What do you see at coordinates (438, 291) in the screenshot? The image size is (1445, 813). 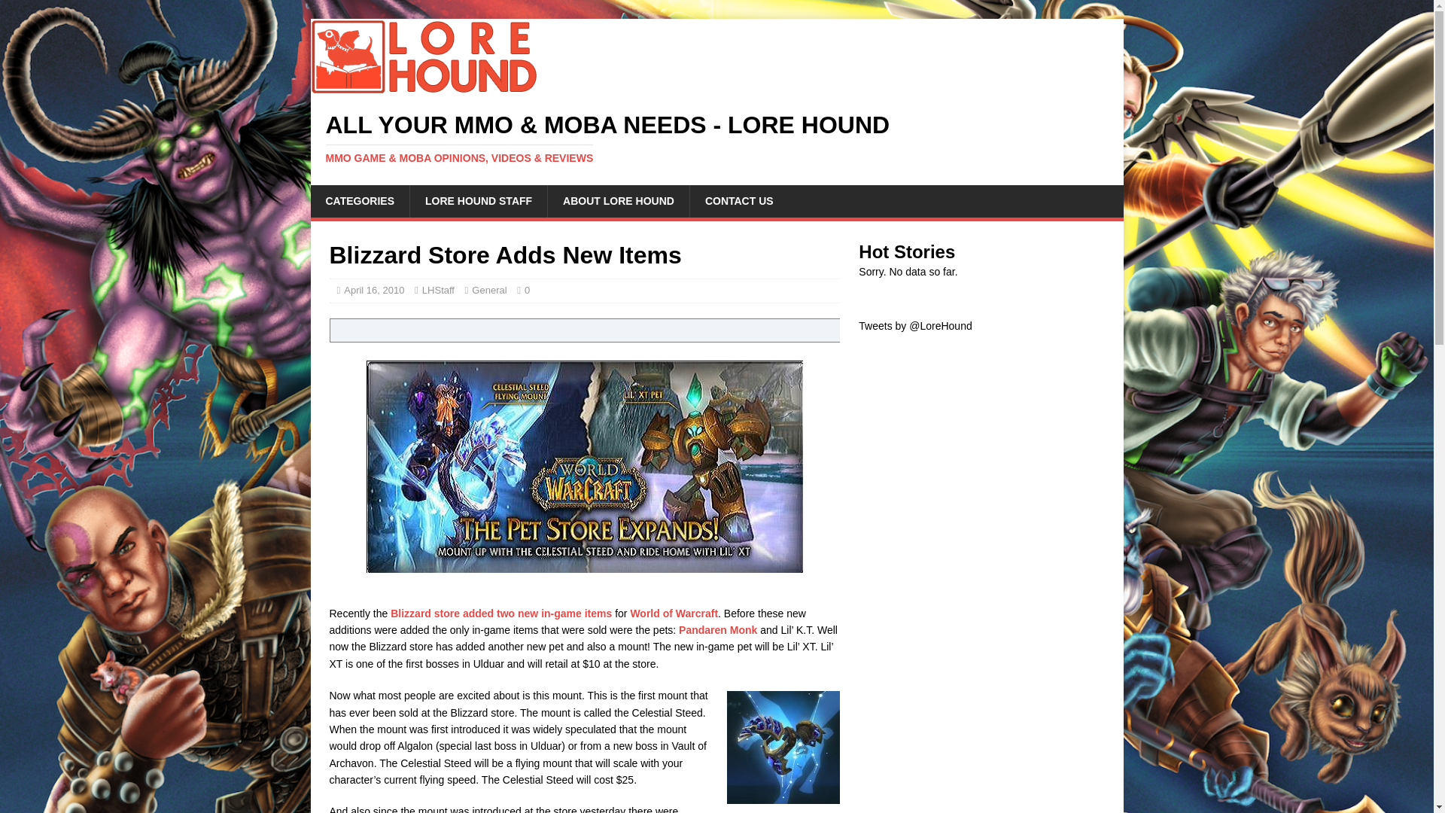 I see `LHStaff` at bounding box center [438, 291].